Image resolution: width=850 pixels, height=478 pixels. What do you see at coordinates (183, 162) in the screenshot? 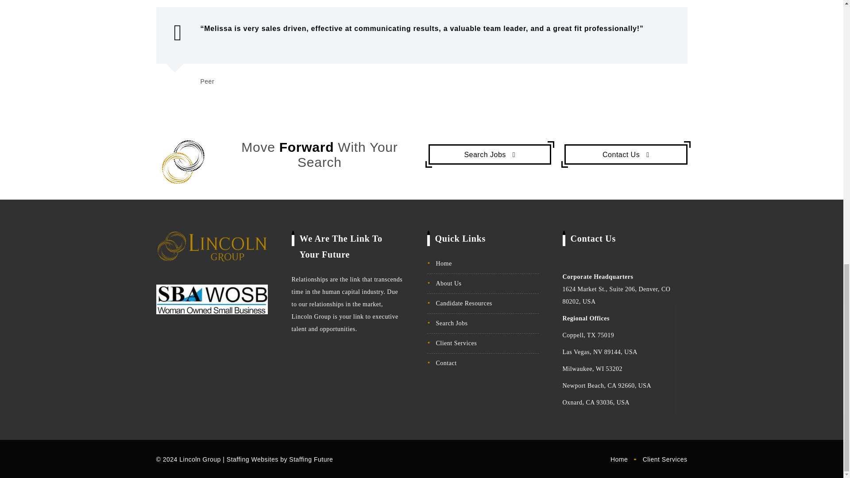
I see `Artboard 60` at bounding box center [183, 162].